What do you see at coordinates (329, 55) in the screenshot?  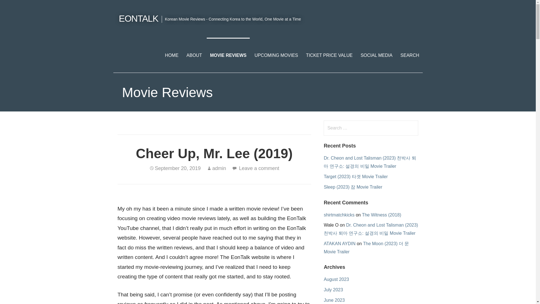 I see `TICKET PRICE VALUE` at bounding box center [329, 55].